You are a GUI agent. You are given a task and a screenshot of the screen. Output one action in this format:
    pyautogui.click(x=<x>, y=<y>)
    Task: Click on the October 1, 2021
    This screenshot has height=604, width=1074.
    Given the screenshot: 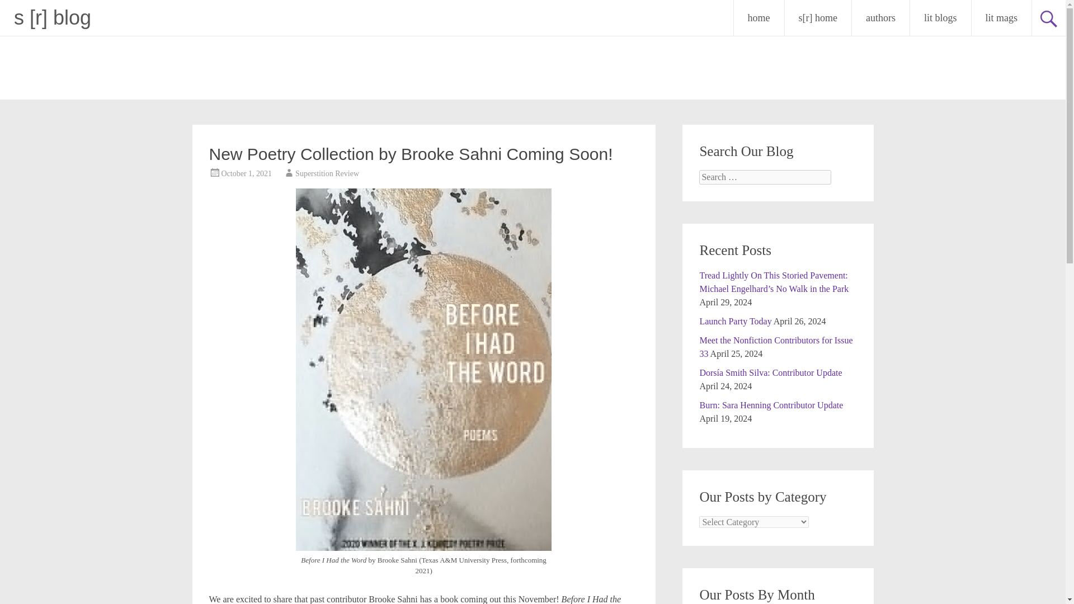 What is the action you would take?
    pyautogui.click(x=247, y=173)
    